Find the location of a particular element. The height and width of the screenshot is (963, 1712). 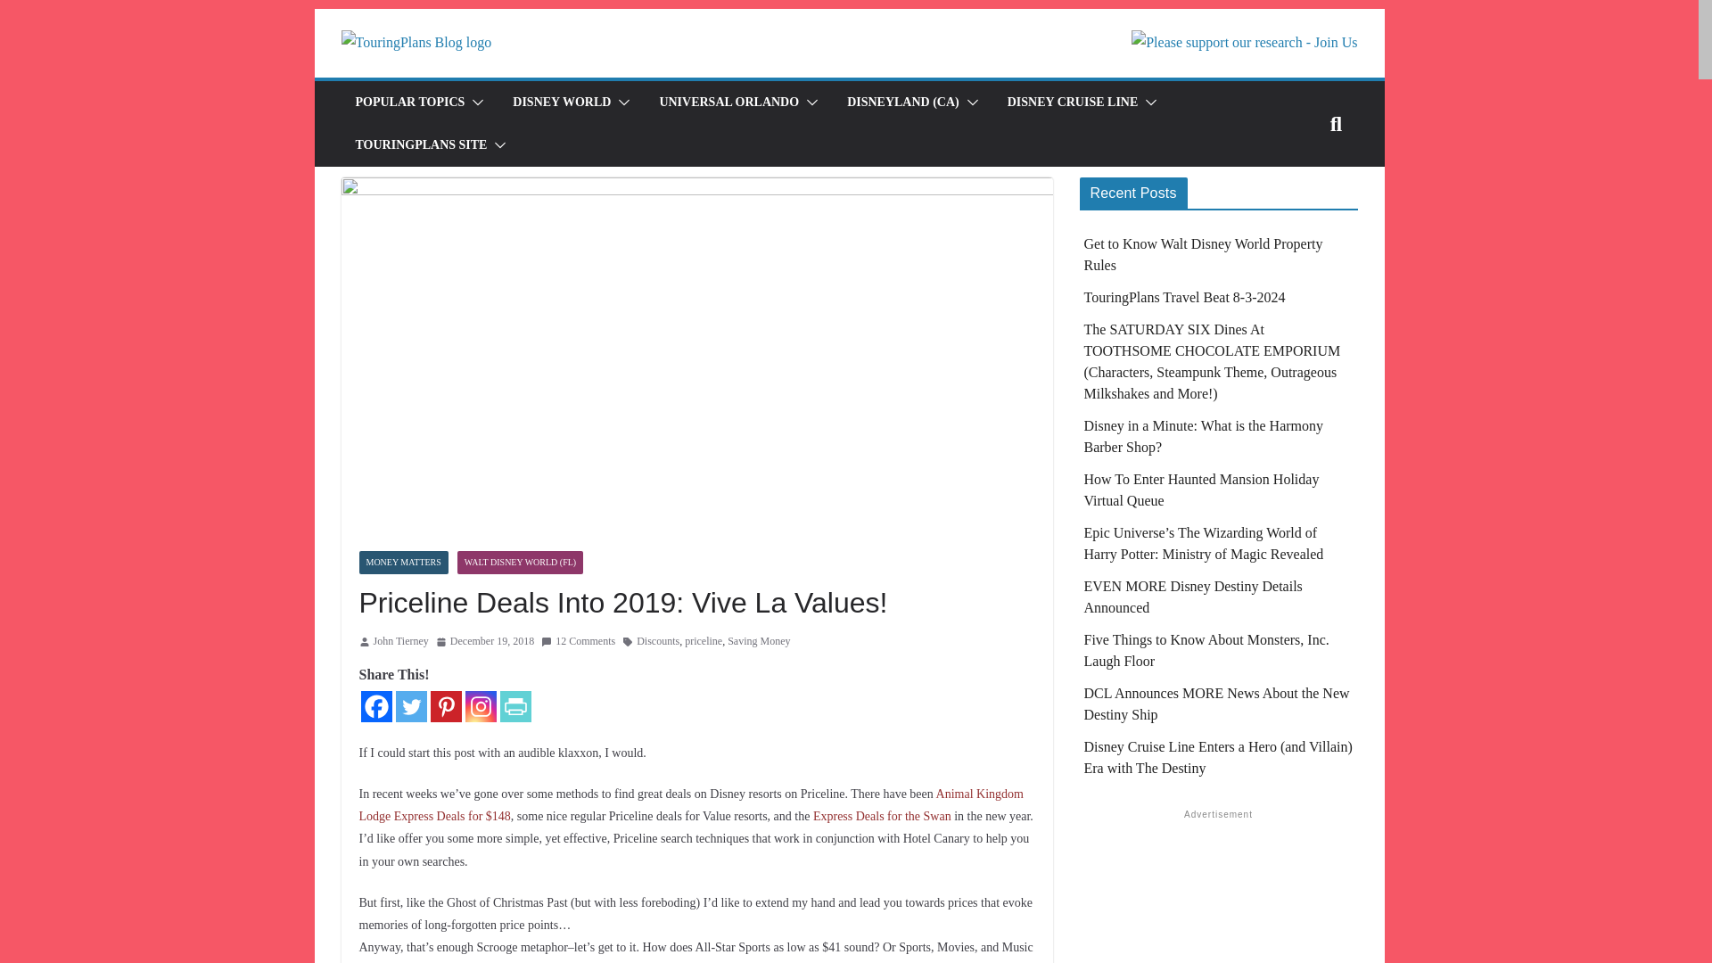

Pinterest is located at coordinates (444, 706).